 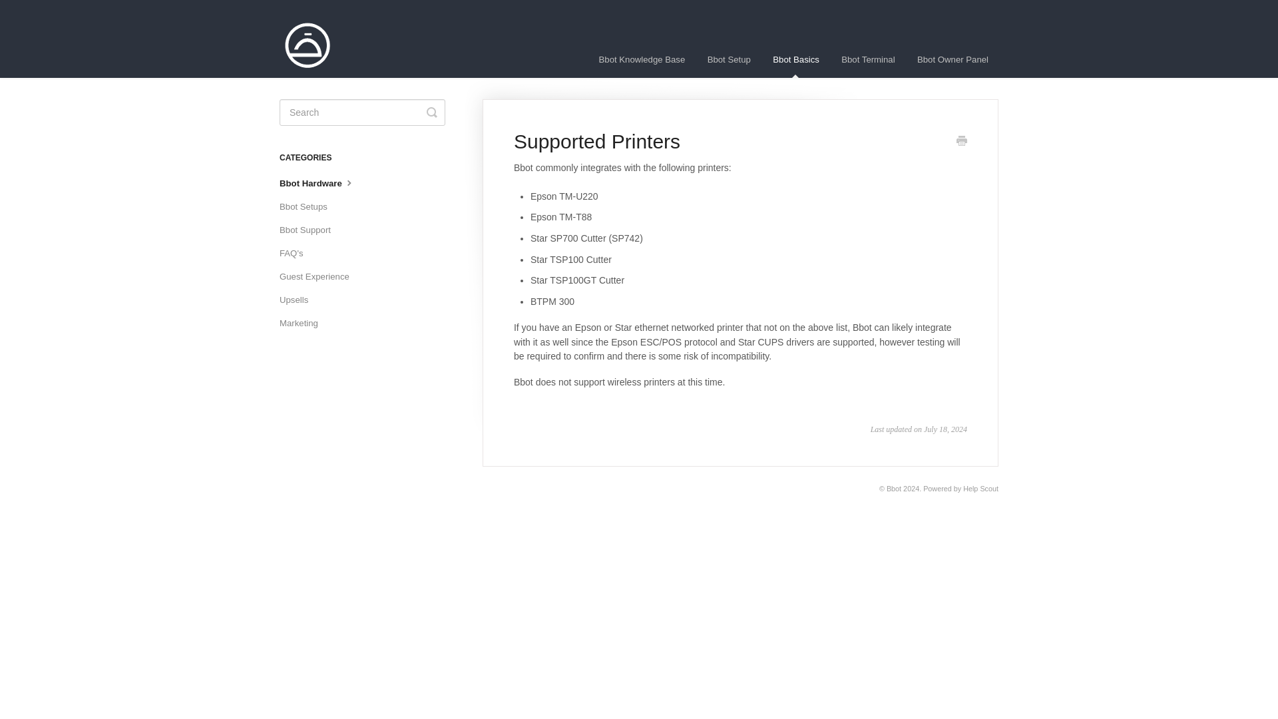 I want to click on Upsells, so click(x=299, y=300).